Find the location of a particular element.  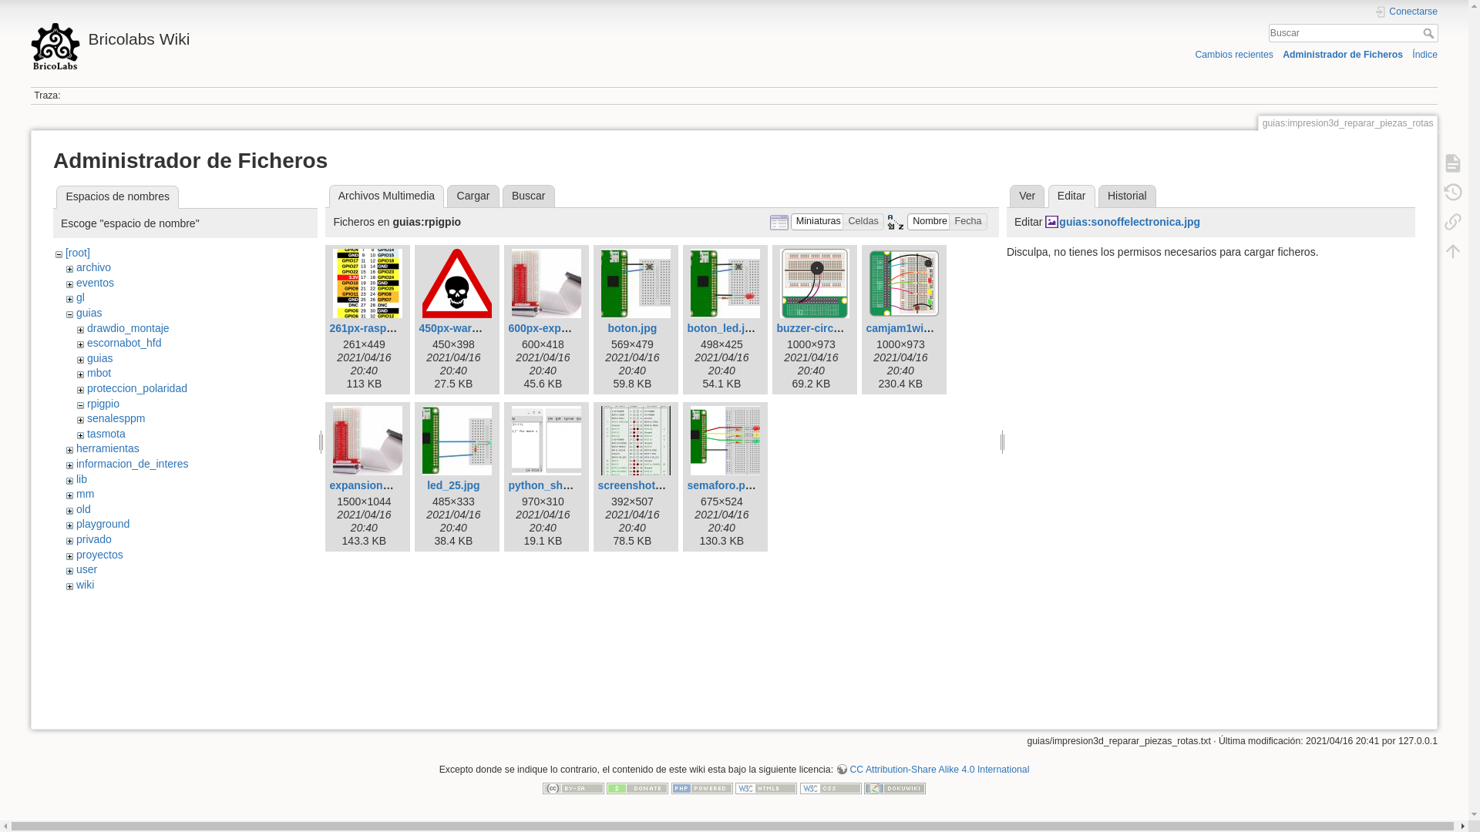

guias is located at coordinates (89, 313).